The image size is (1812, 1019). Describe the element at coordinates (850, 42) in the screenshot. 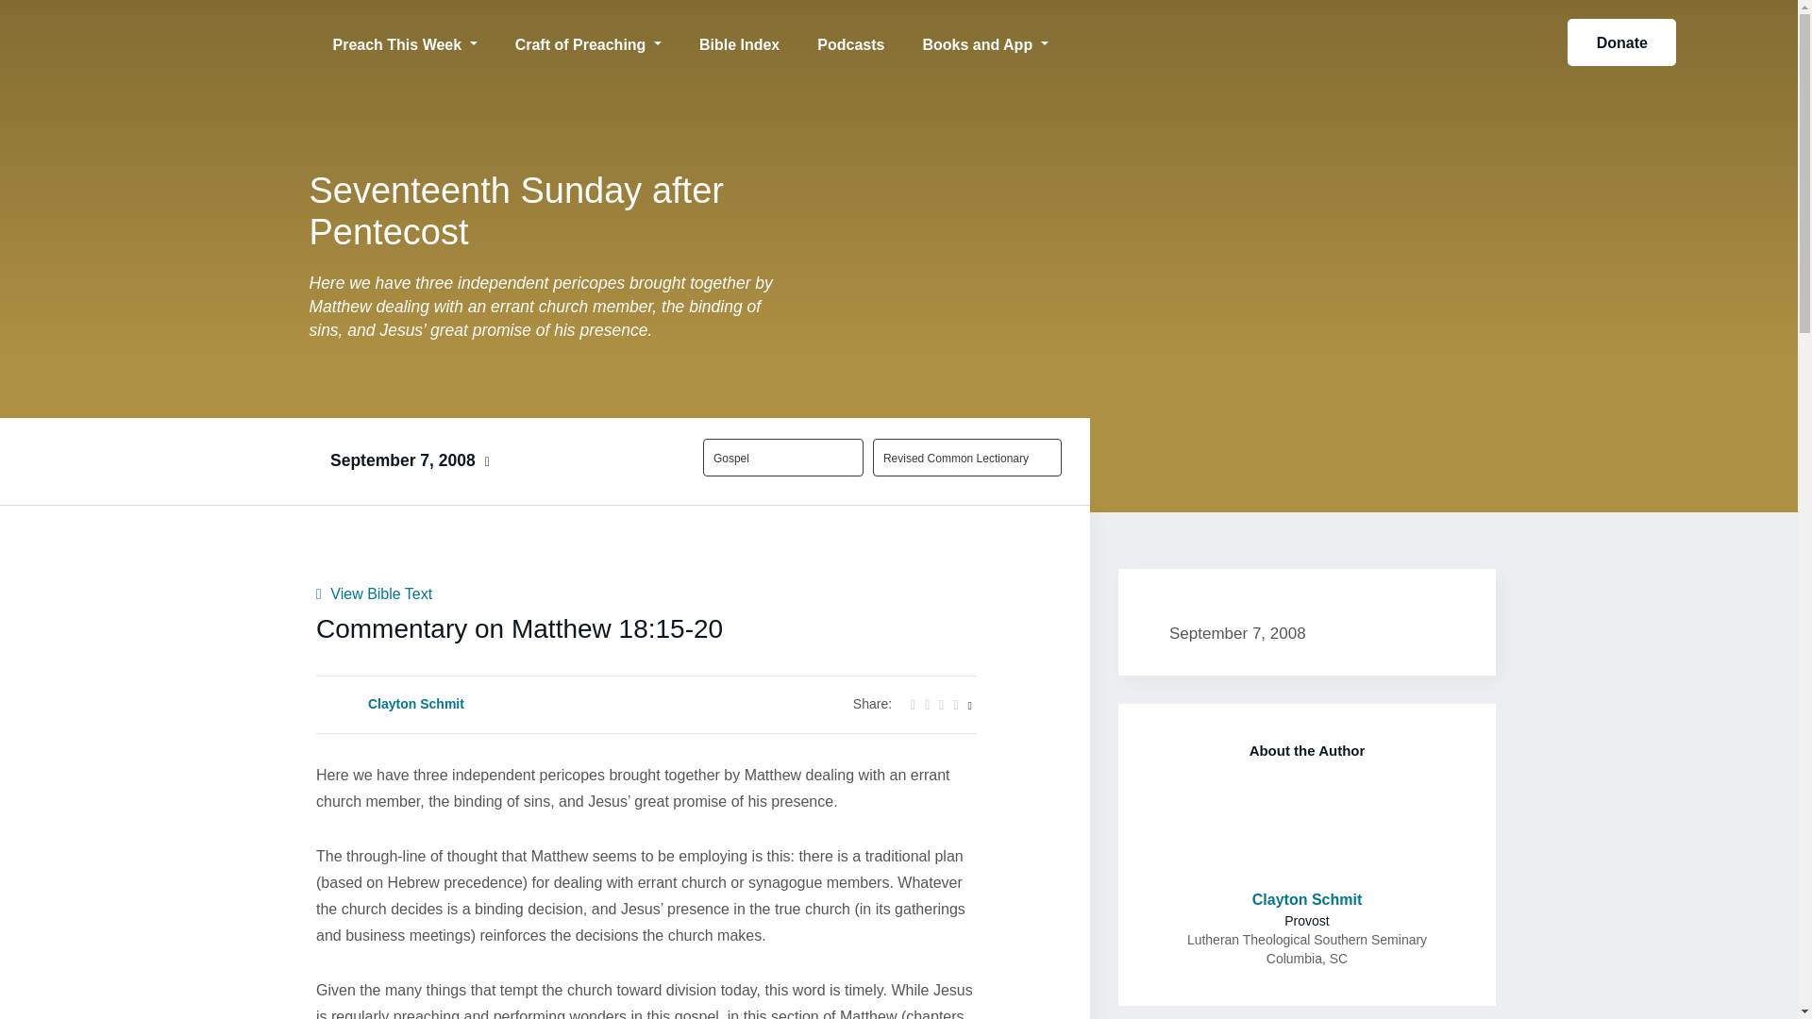

I see `Podcasts` at that location.